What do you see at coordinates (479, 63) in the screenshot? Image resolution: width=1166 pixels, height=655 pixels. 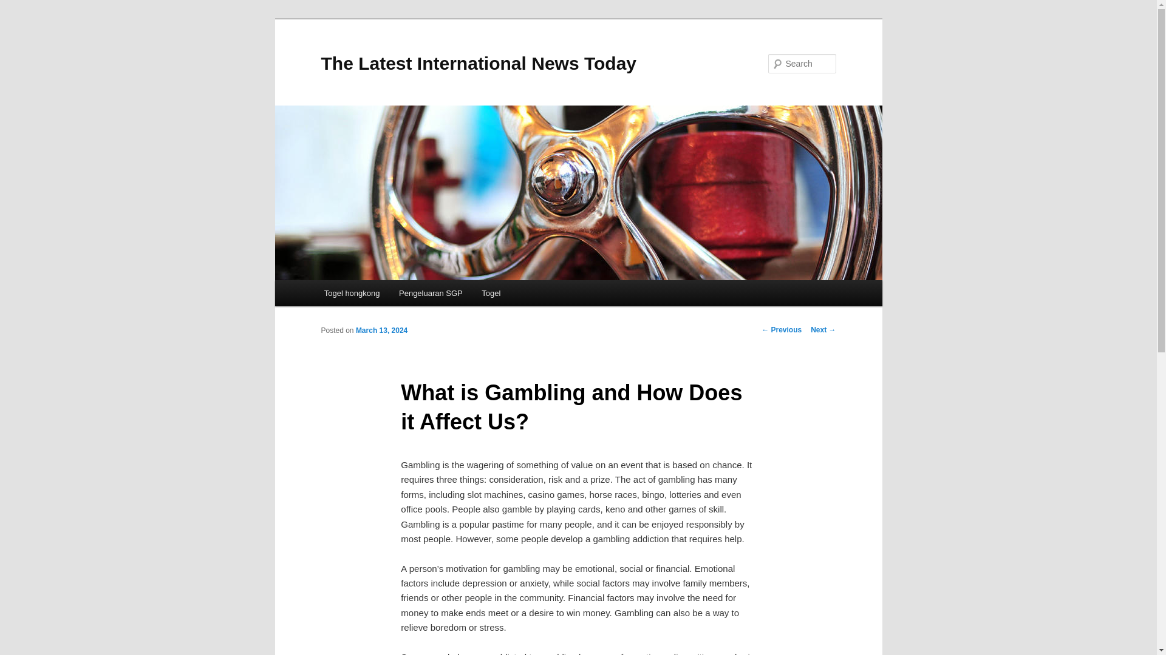 I see `The Latest International News Today` at bounding box center [479, 63].